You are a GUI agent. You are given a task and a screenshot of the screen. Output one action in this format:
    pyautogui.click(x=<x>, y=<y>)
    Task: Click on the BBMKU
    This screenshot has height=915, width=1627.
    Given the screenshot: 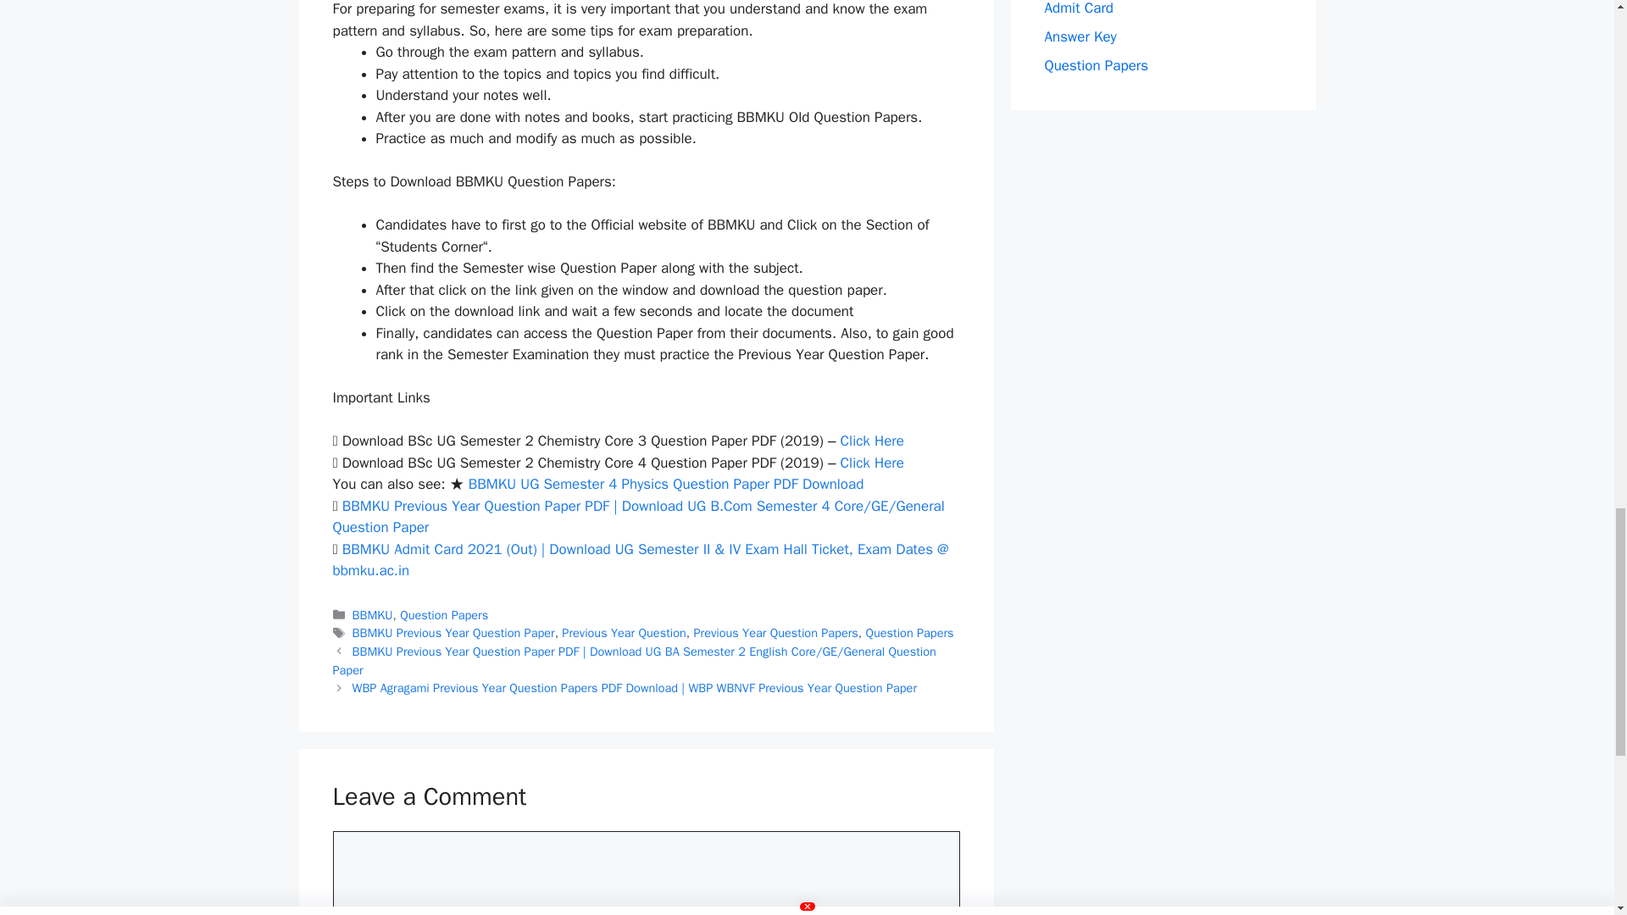 What is the action you would take?
    pyautogui.click(x=373, y=615)
    